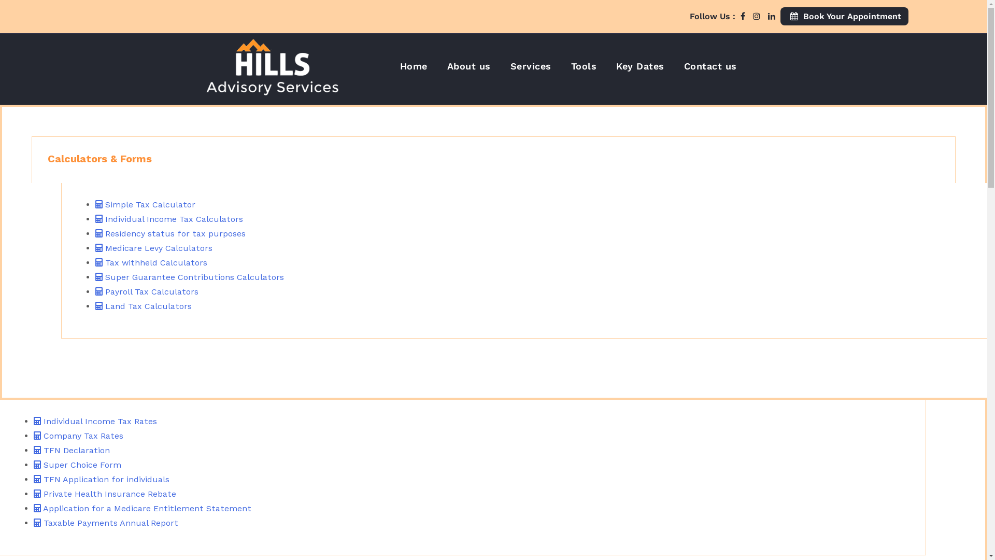 The height and width of the screenshot is (560, 995). What do you see at coordinates (102, 479) in the screenshot?
I see `TFN Application for individuals` at bounding box center [102, 479].